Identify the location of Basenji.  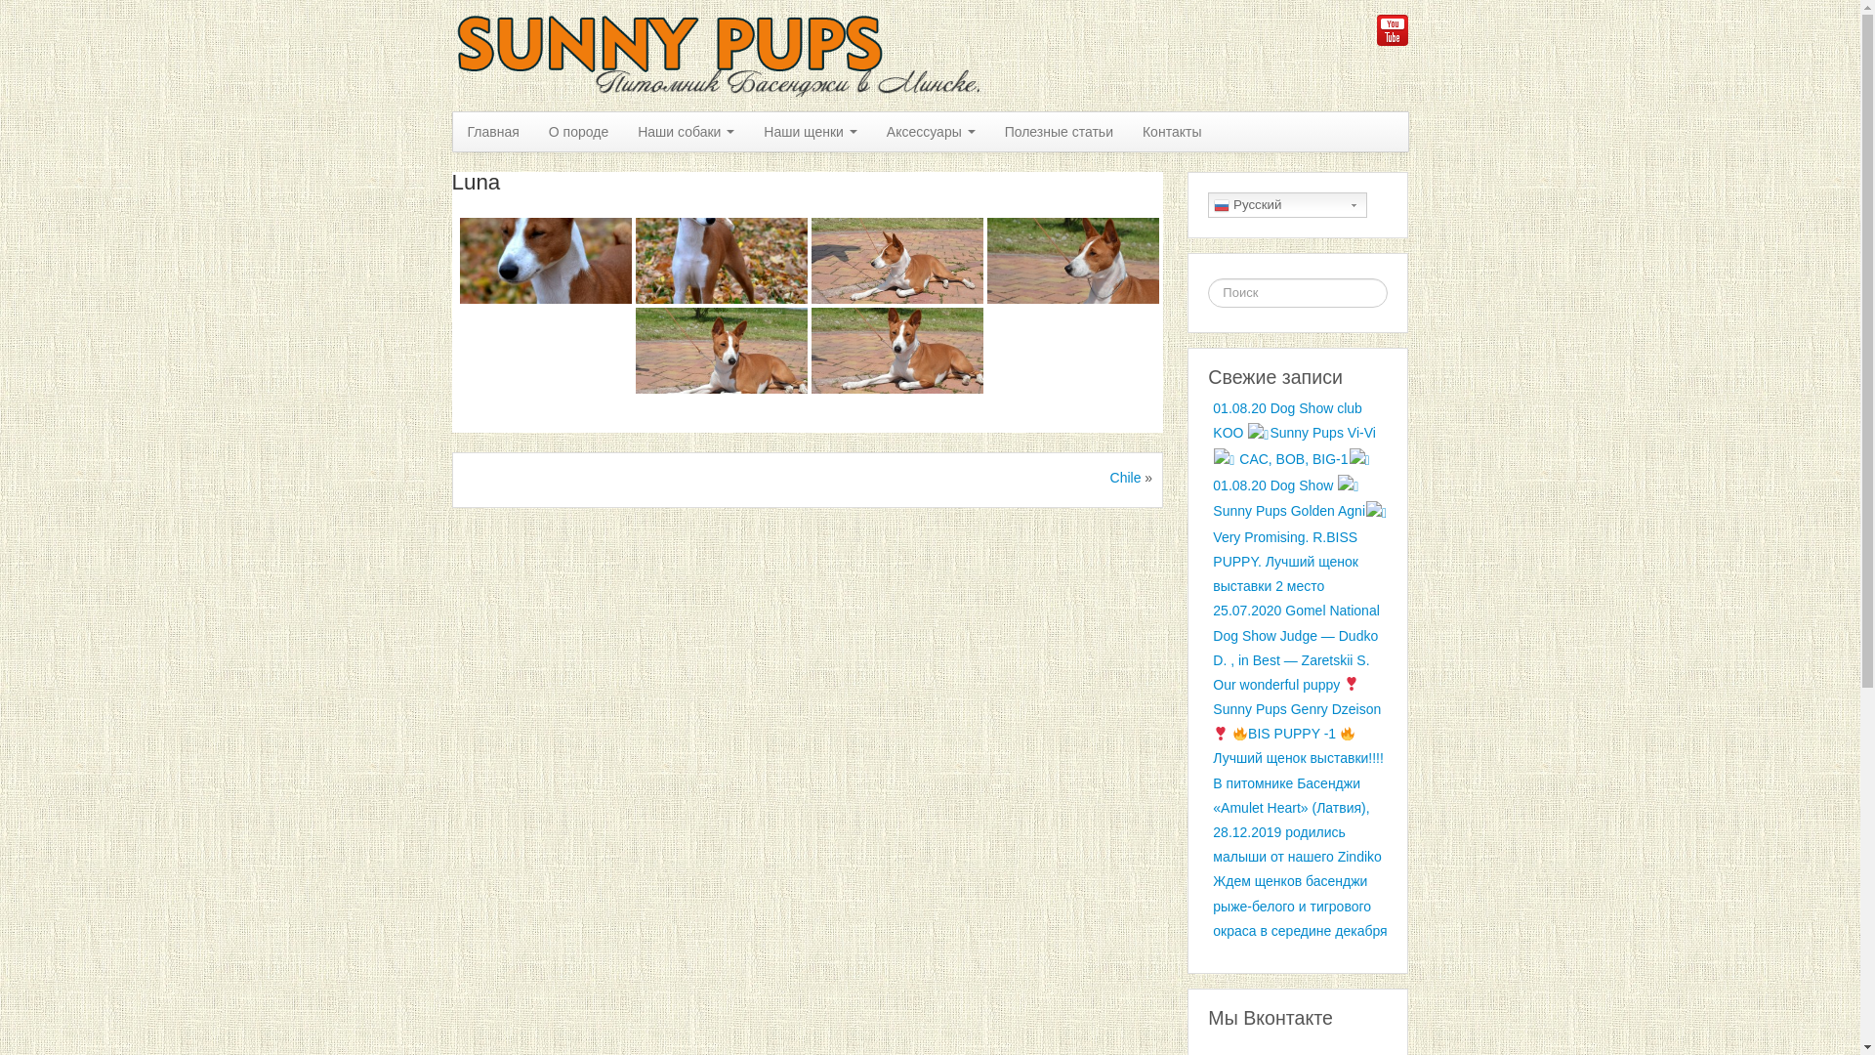
(725, 55).